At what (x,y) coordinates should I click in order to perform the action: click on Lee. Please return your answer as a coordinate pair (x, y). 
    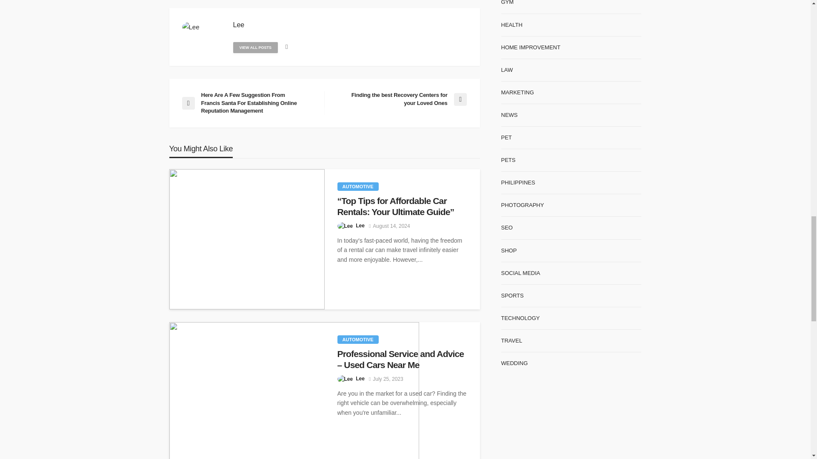
    Looking at the image, I should click on (360, 225).